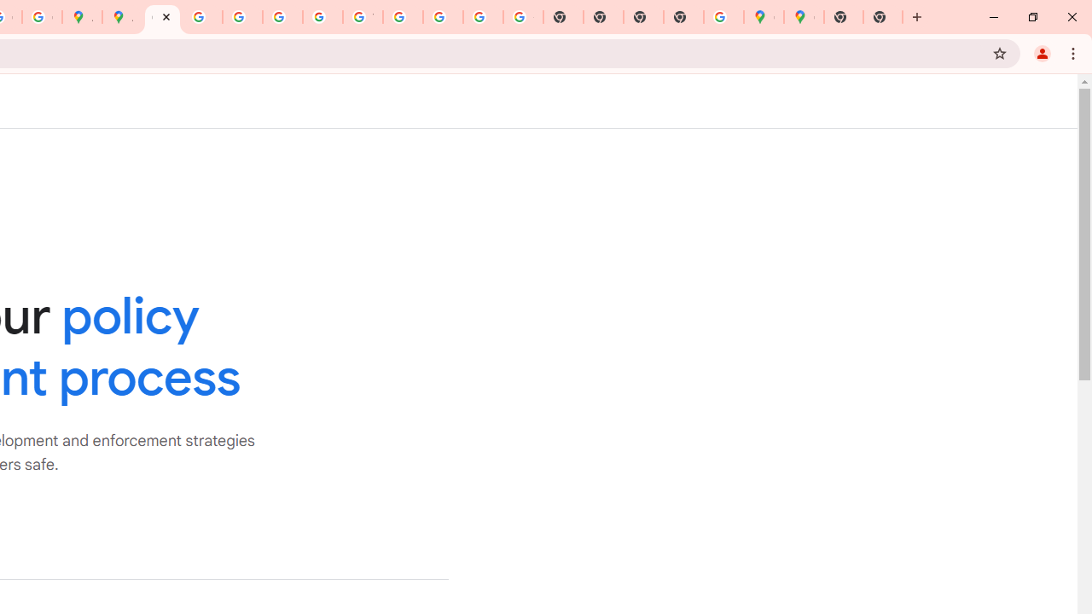 The image size is (1092, 614). What do you see at coordinates (723, 17) in the screenshot?
I see `Use Google Maps in Space - Google Maps Help` at bounding box center [723, 17].